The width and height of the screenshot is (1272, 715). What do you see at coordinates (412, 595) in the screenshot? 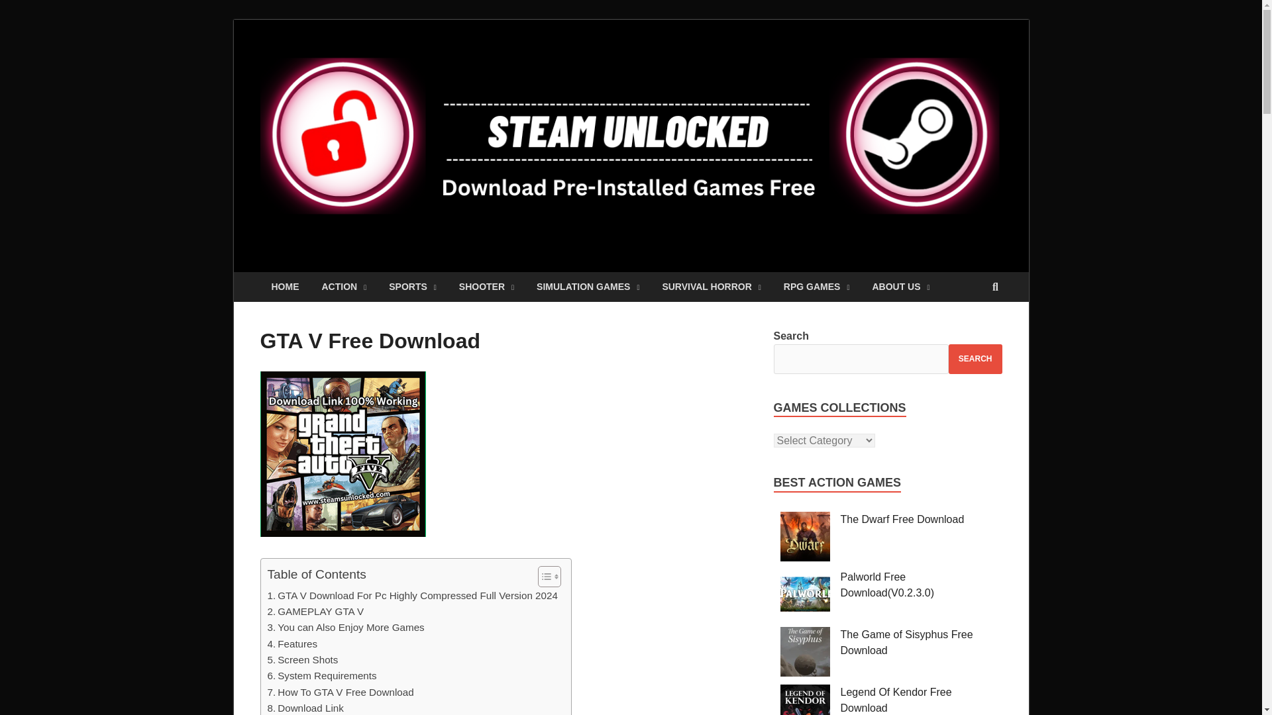
I see `GTA V Download For Pc Highly Compressed Full Version 2024` at bounding box center [412, 595].